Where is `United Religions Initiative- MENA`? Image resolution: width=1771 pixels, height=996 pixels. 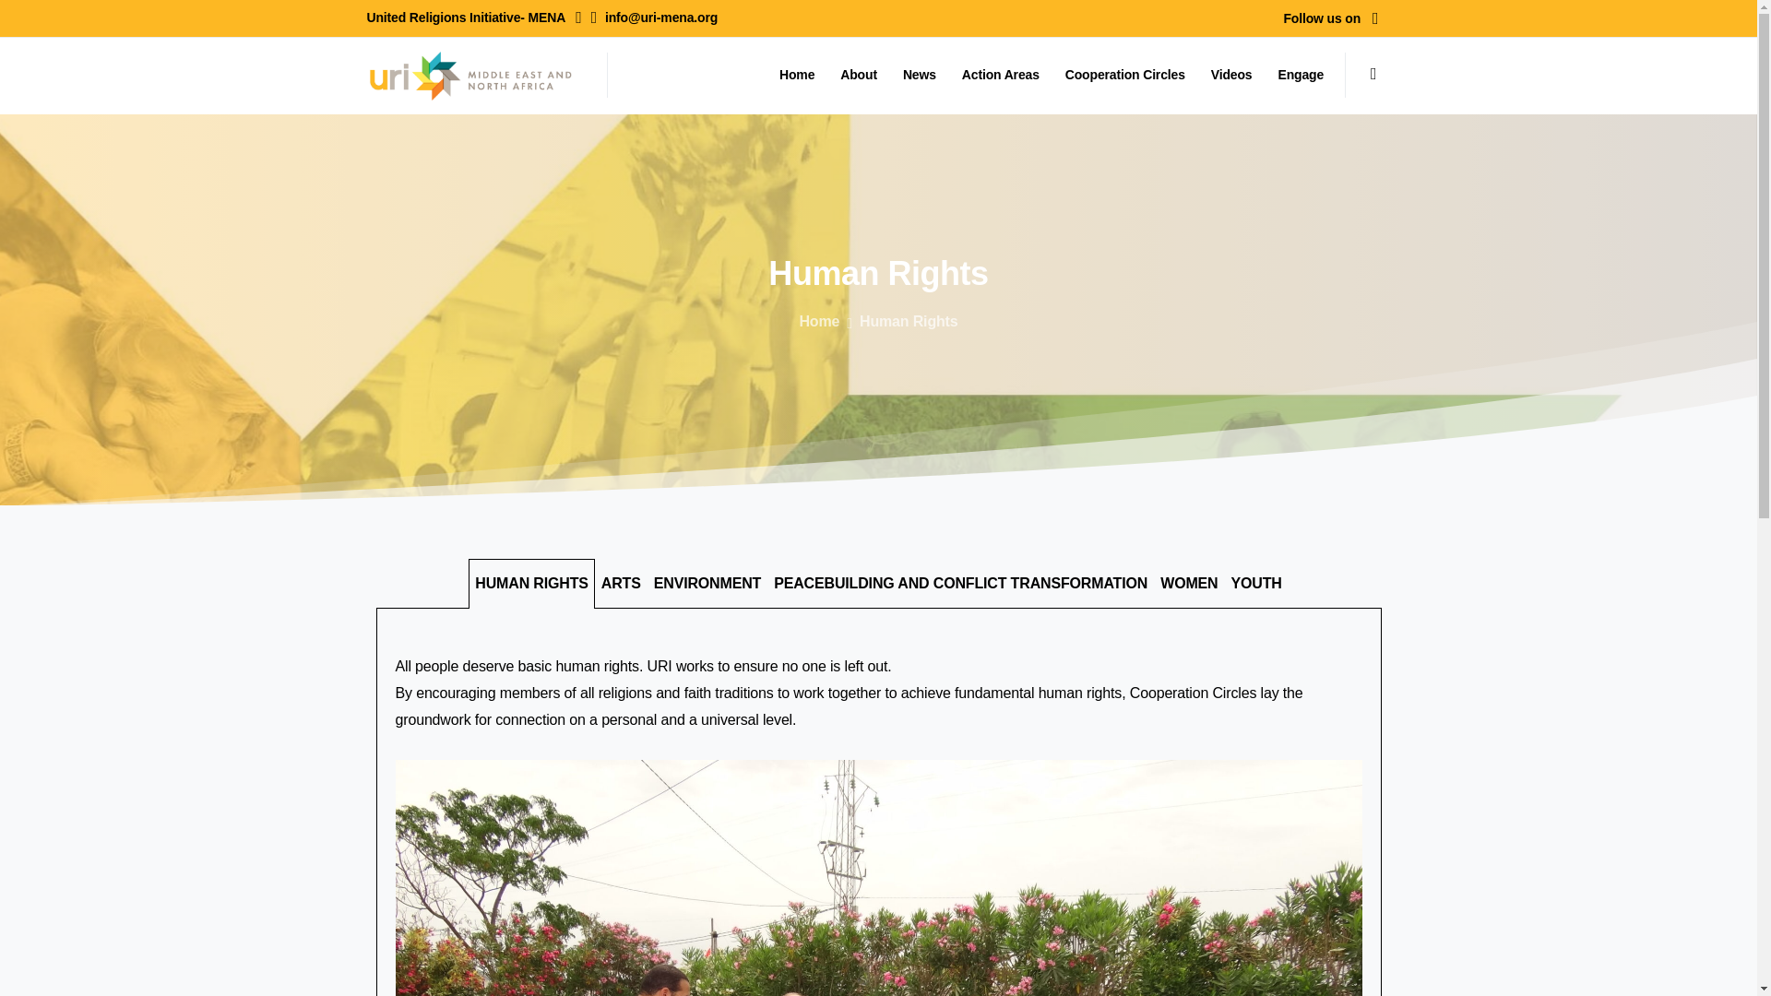
United Religions Initiative- MENA is located at coordinates (474, 18).